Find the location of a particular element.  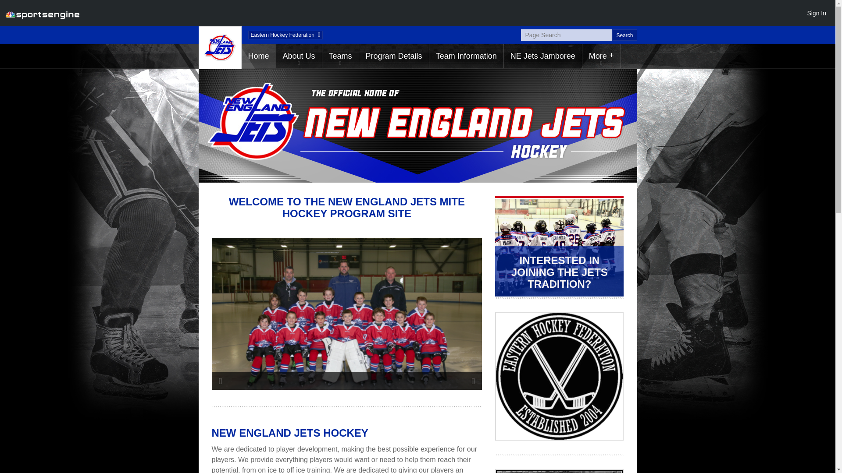

Teams is located at coordinates (340, 56).